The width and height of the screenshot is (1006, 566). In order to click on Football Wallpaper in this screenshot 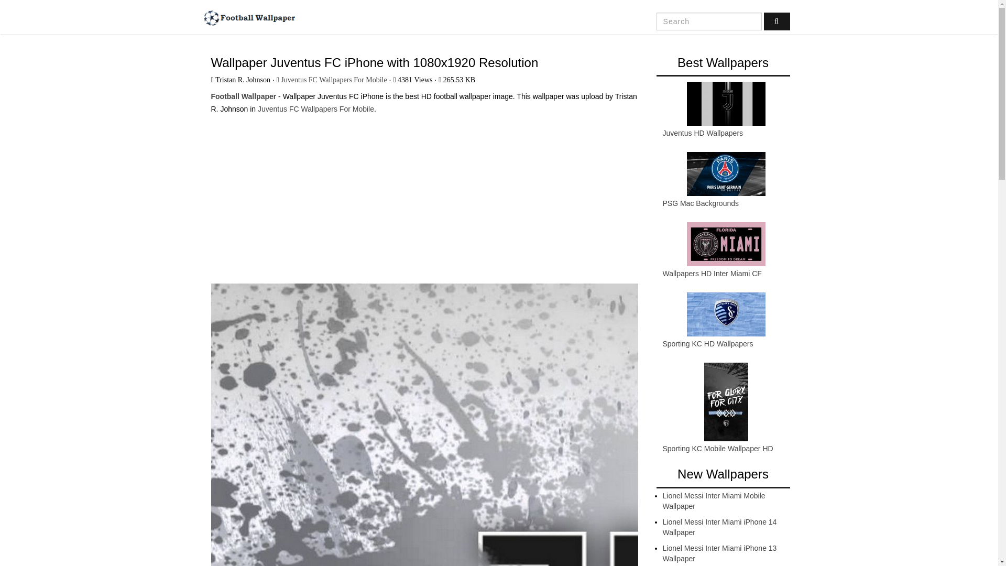, I will do `click(243, 96)`.